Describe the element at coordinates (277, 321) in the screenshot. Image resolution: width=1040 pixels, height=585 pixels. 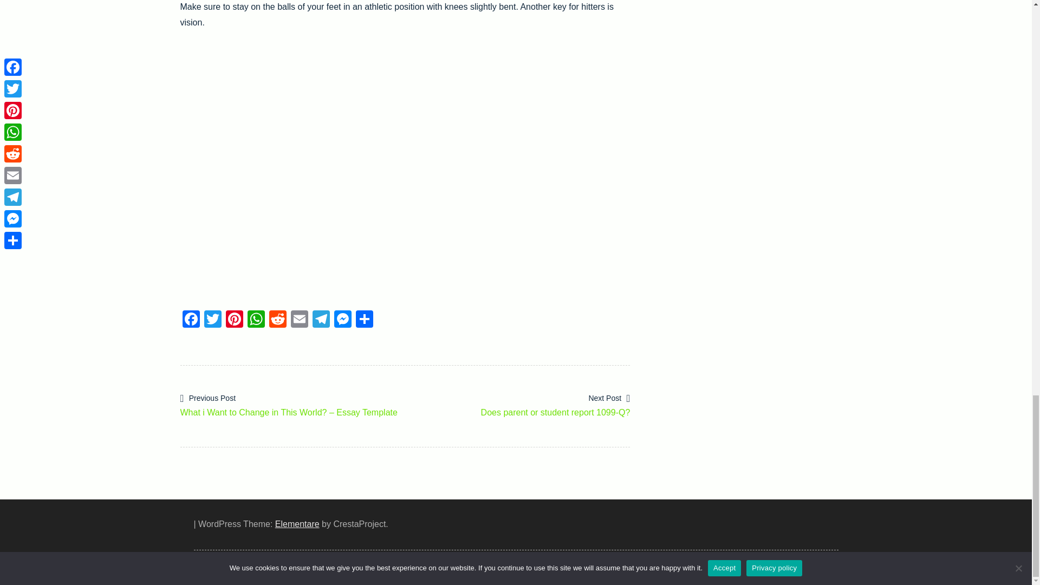
I see `Pinterest` at that location.